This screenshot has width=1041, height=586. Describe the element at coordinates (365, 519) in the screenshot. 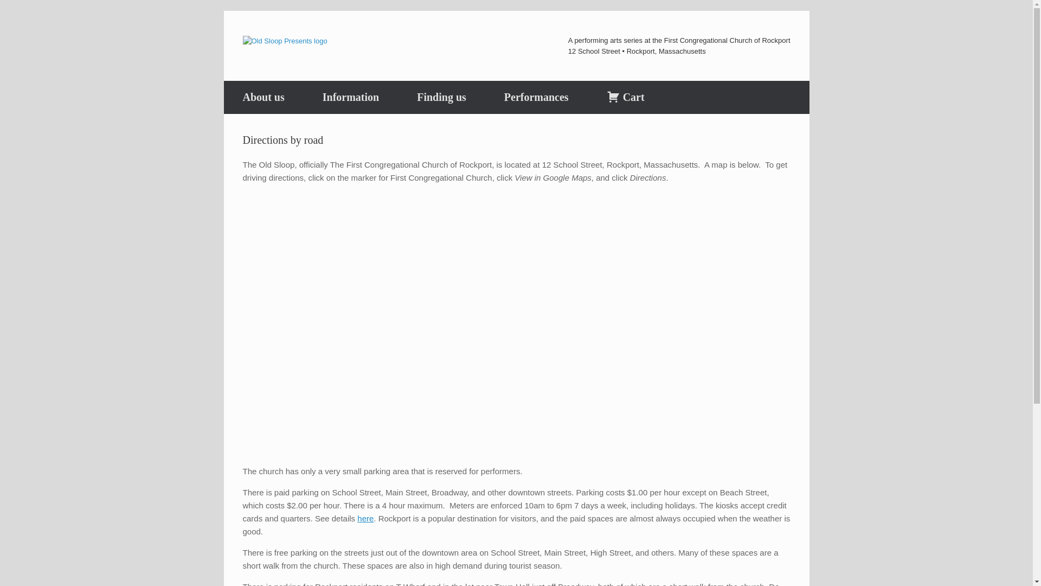

I see `here` at that location.